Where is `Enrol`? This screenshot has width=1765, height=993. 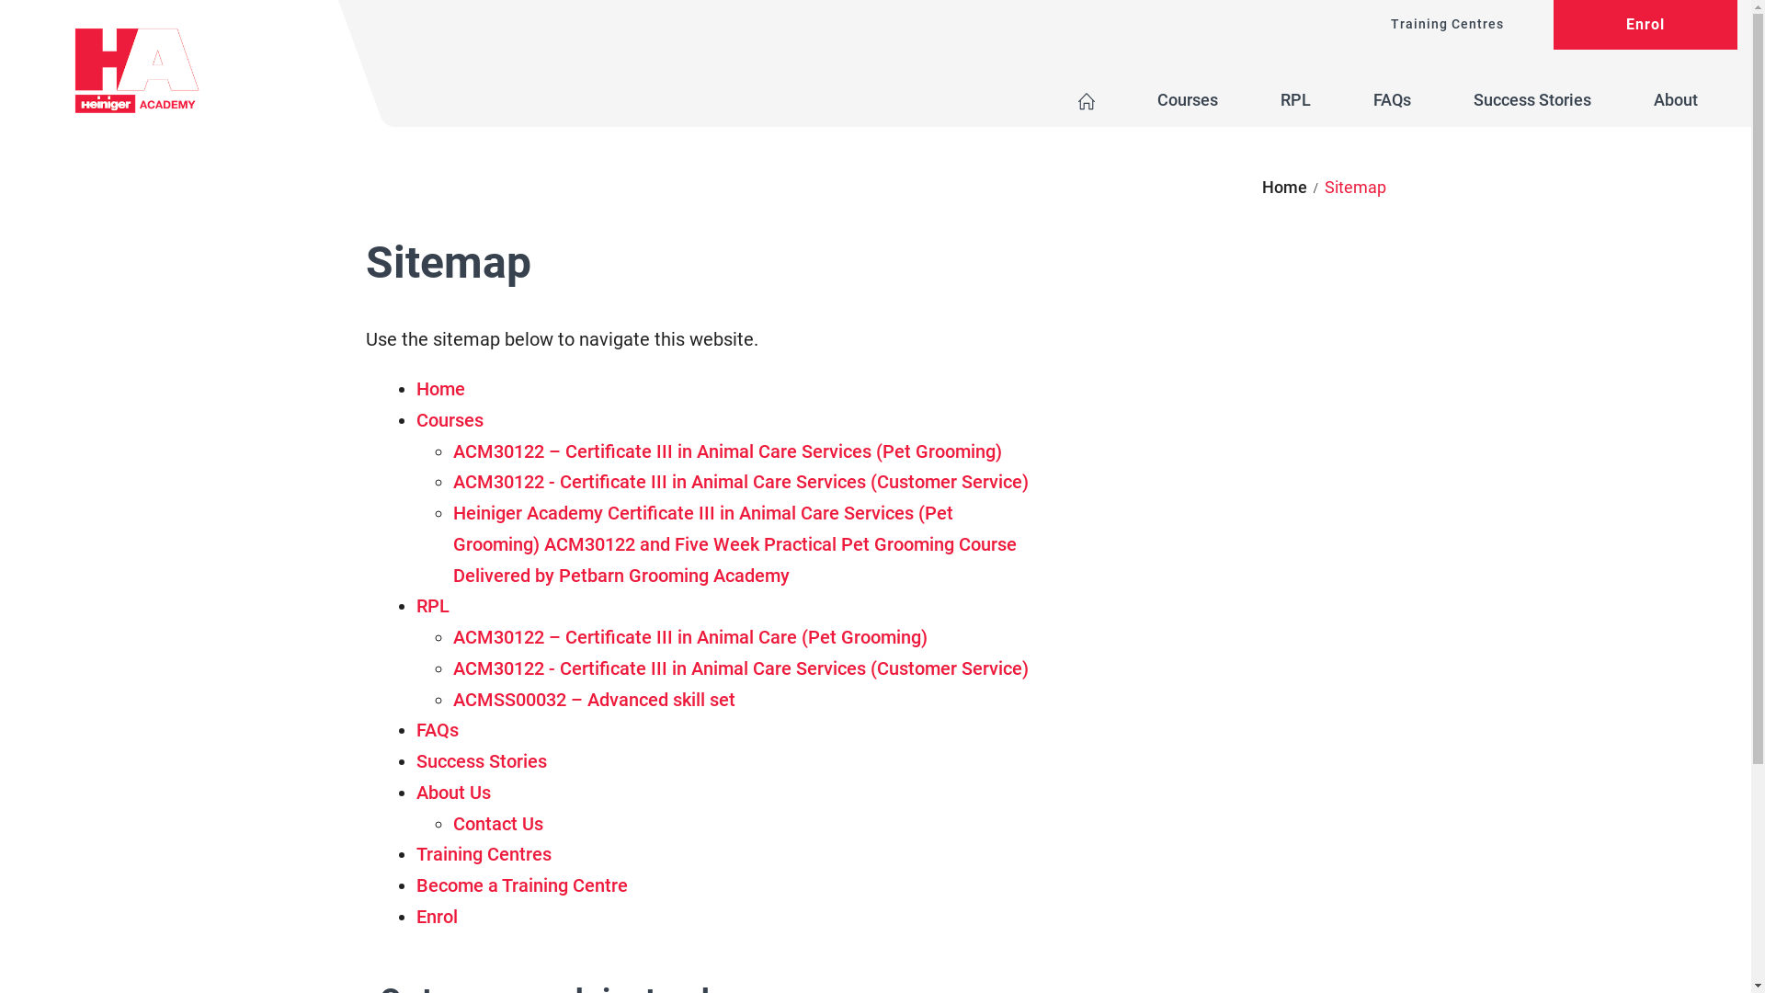 Enrol is located at coordinates (1645, 25).